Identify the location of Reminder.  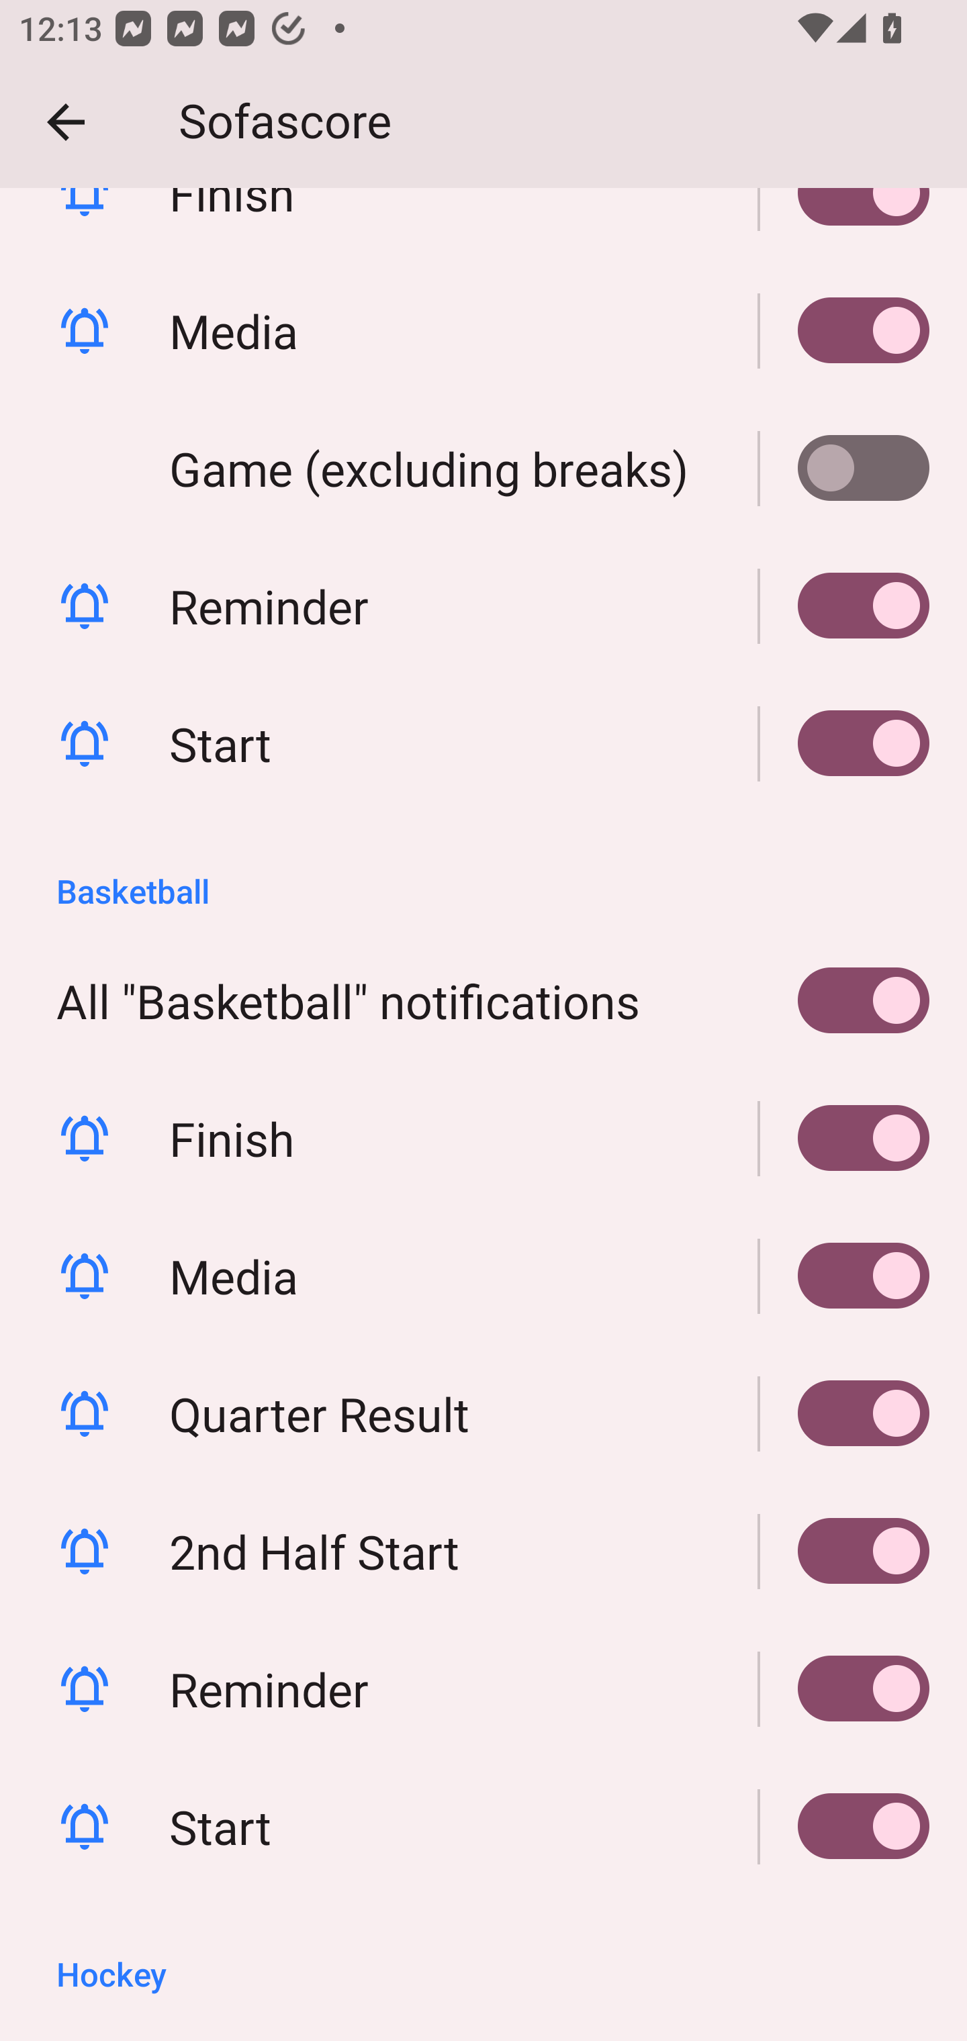
(483, 1689).